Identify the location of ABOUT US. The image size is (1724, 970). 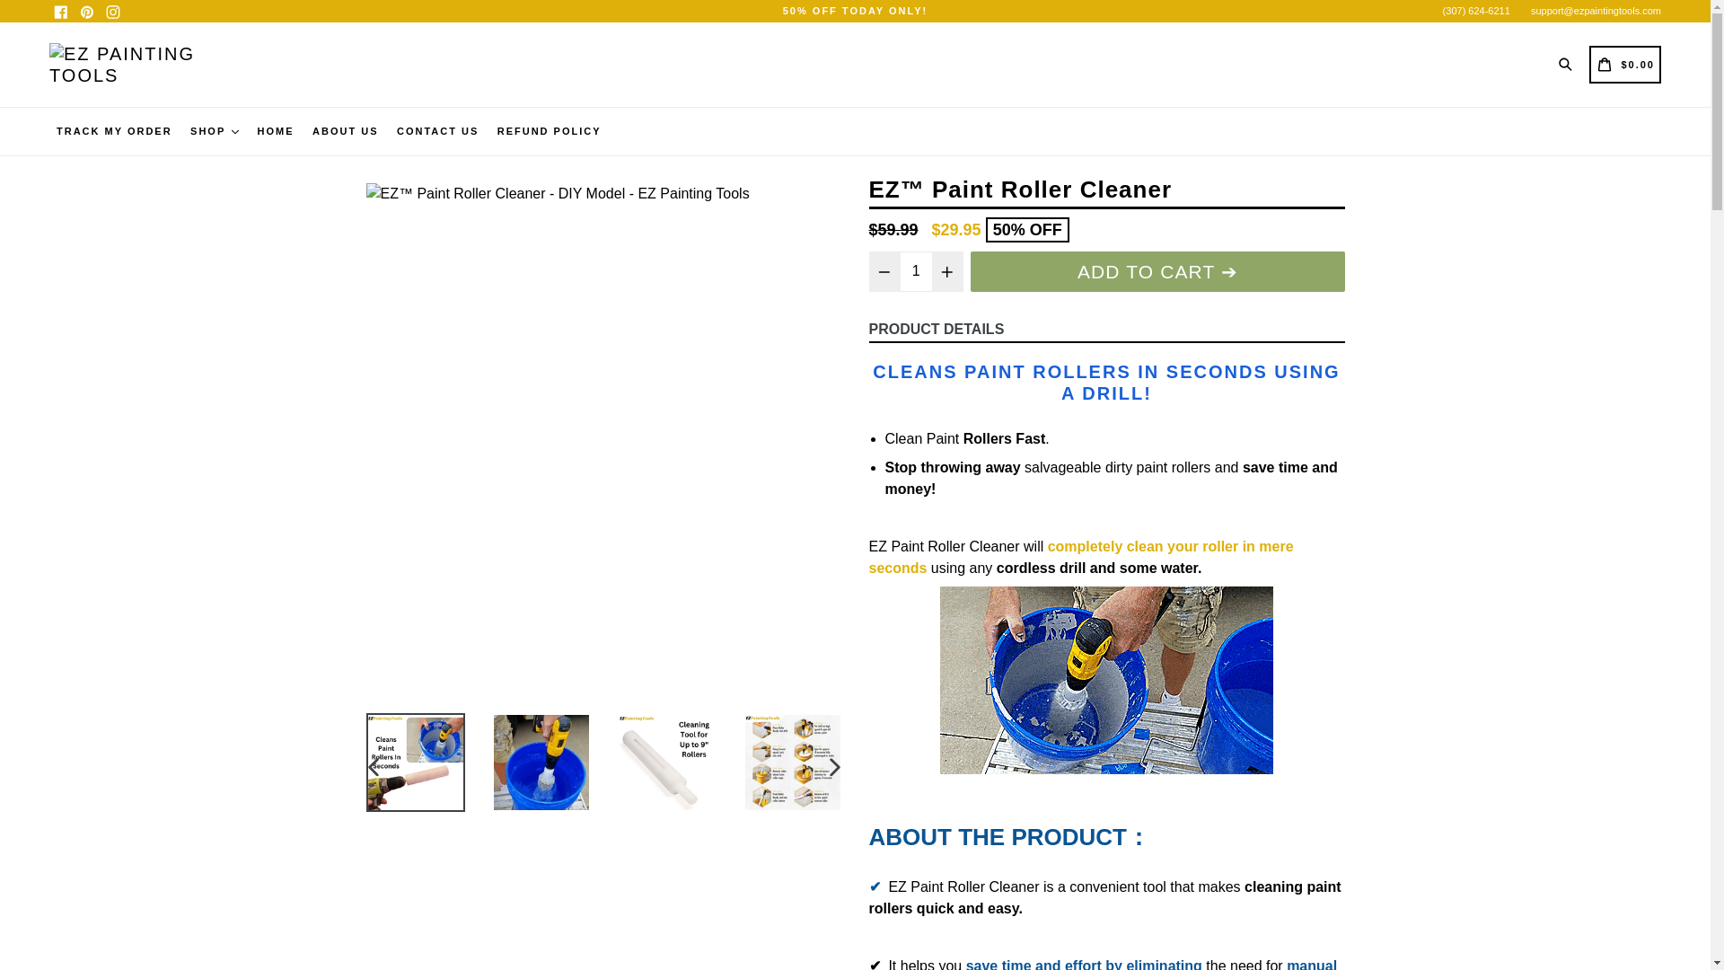
(345, 131).